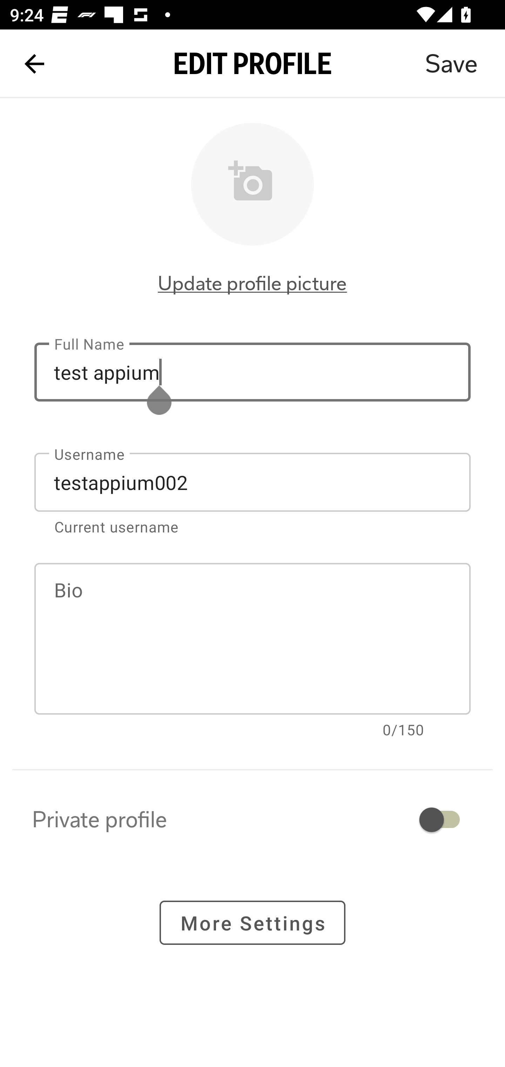 Image resolution: width=505 pixels, height=1067 pixels. What do you see at coordinates (34, 64) in the screenshot?
I see `Back` at bounding box center [34, 64].